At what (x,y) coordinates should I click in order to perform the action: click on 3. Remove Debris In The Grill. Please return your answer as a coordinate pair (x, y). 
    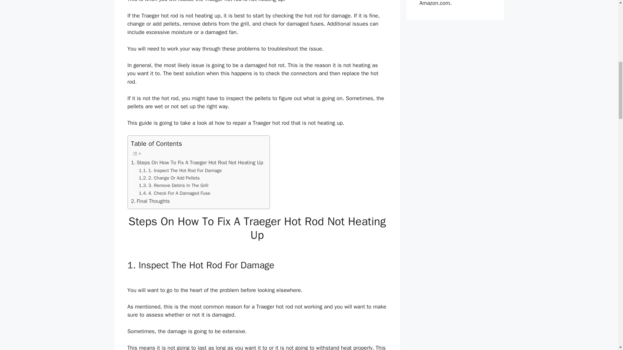
    Looking at the image, I should click on (174, 185).